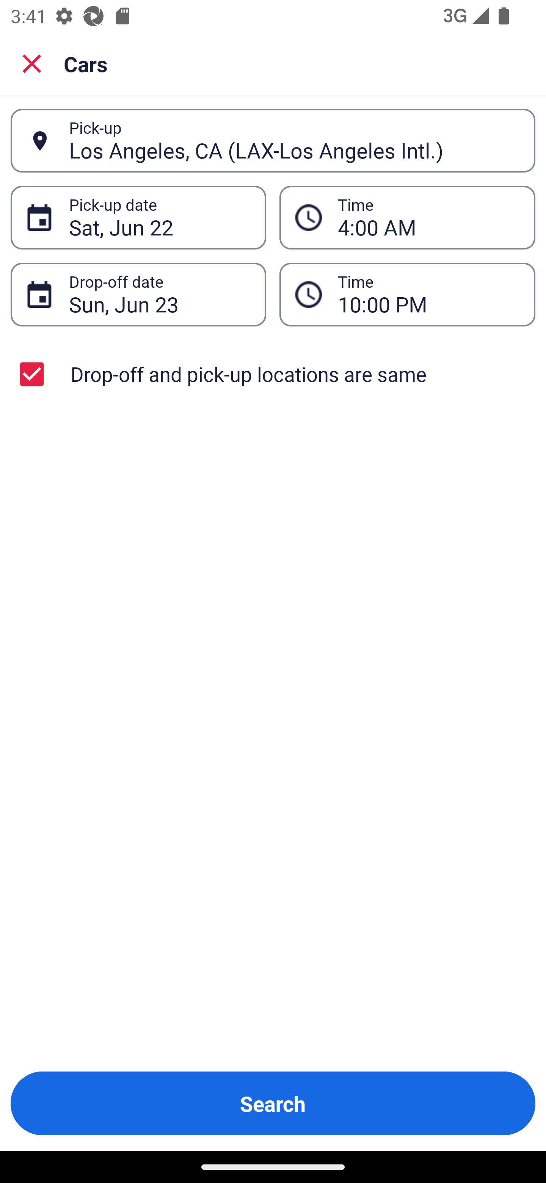 The image size is (546, 1183). Describe the element at coordinates (32, 63) in the screenshot. I see `Close search screen` at that location.